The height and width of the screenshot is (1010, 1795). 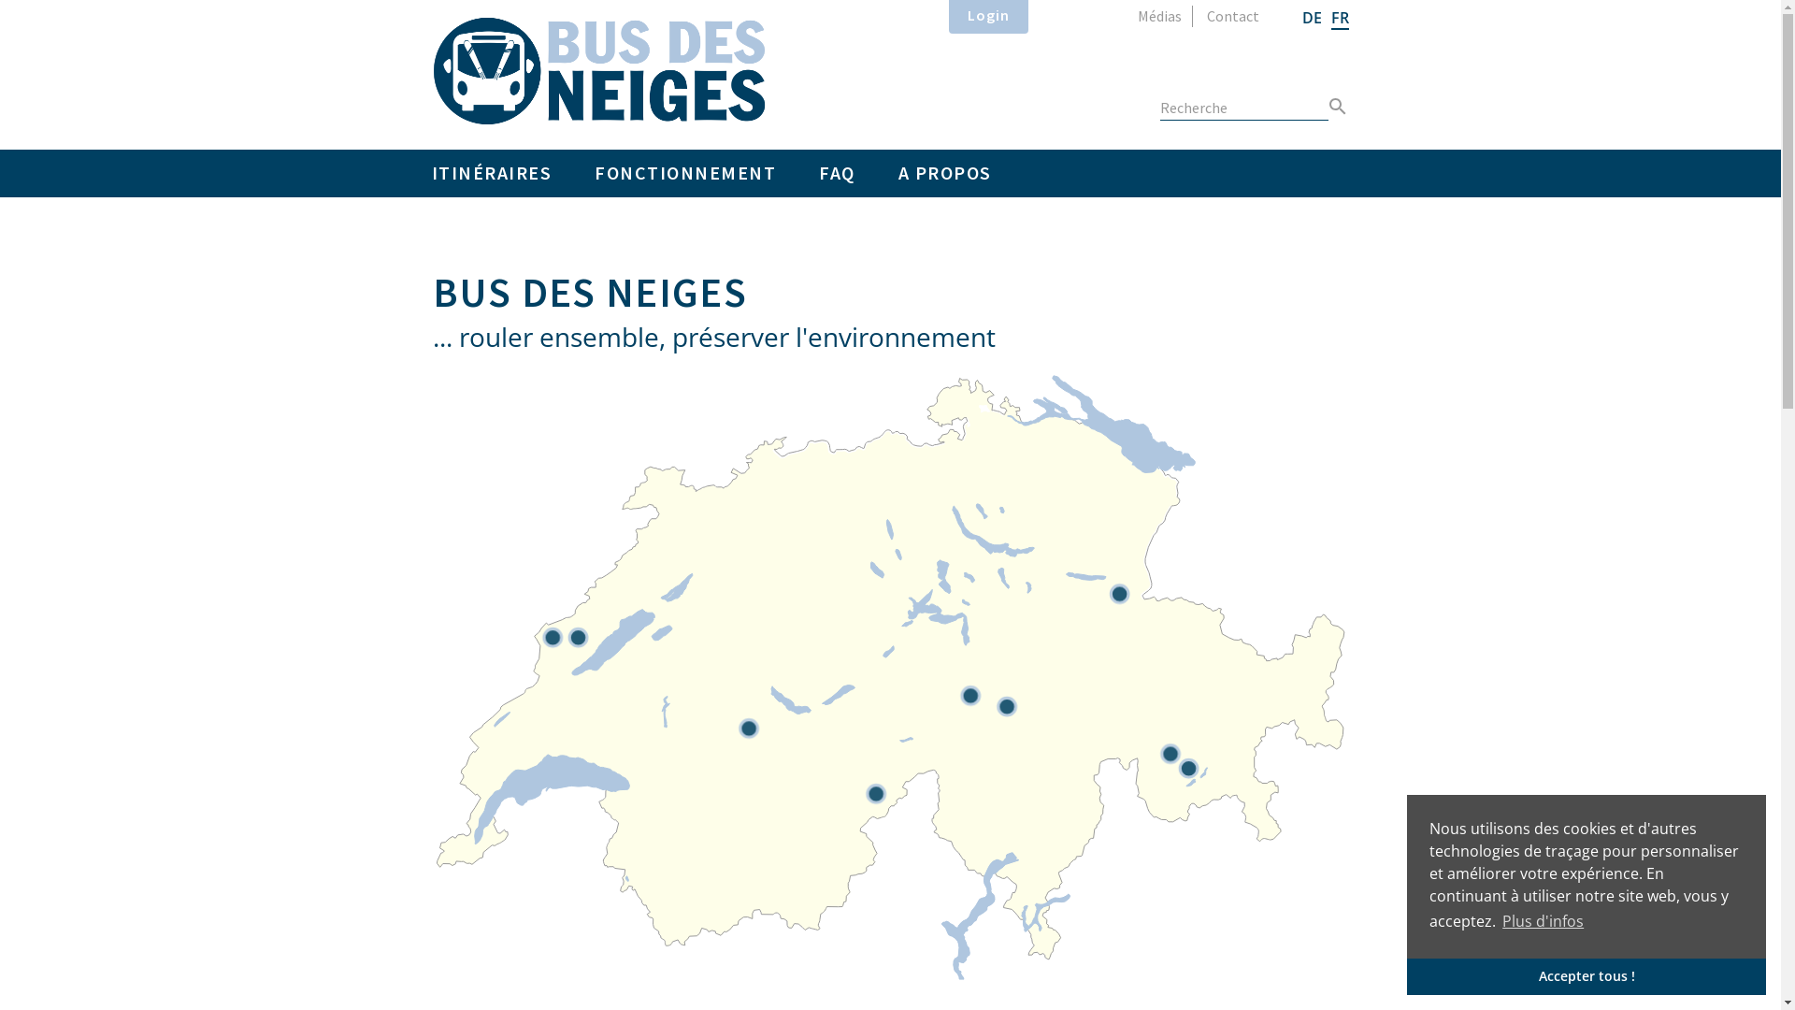 I want to click on Contact, so click(x=1232, y=17).